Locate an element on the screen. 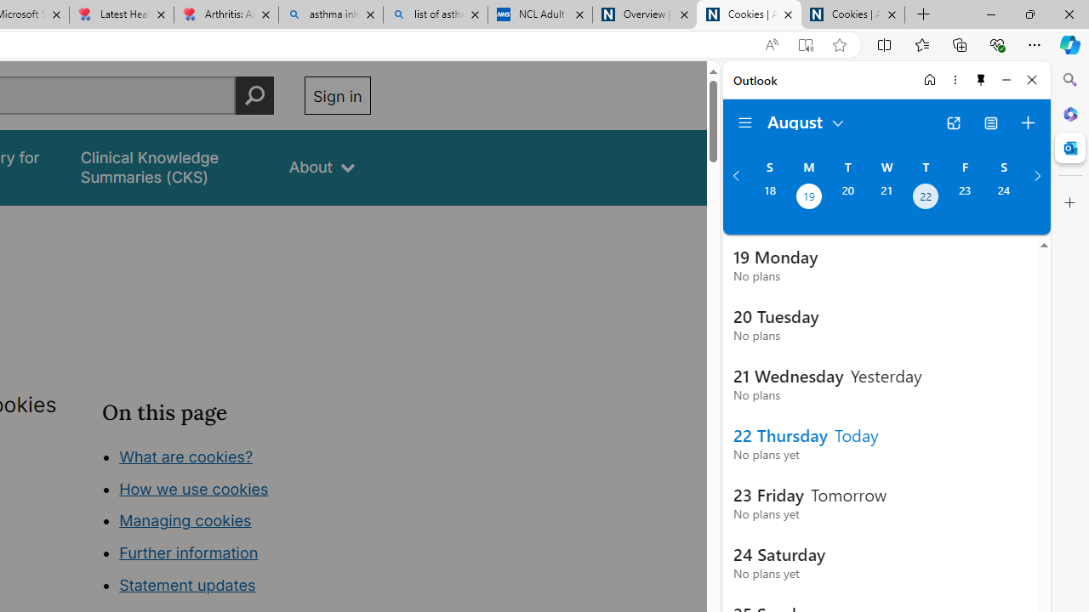  Monday, August 19, 2024. Date selected.  is located at coordinates (808, 198).